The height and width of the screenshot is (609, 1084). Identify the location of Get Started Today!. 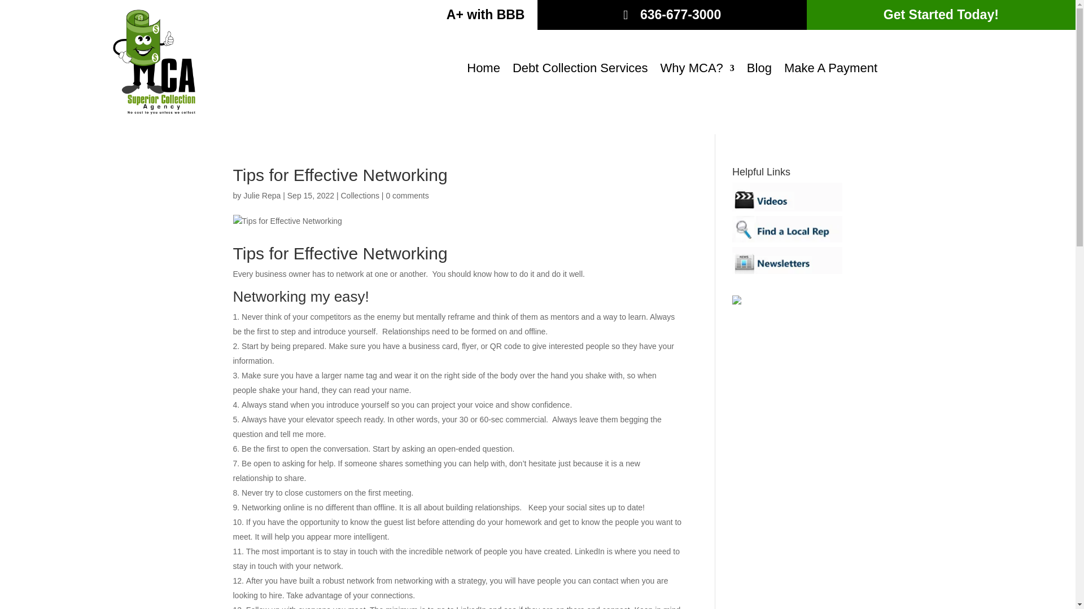
(941, 15).